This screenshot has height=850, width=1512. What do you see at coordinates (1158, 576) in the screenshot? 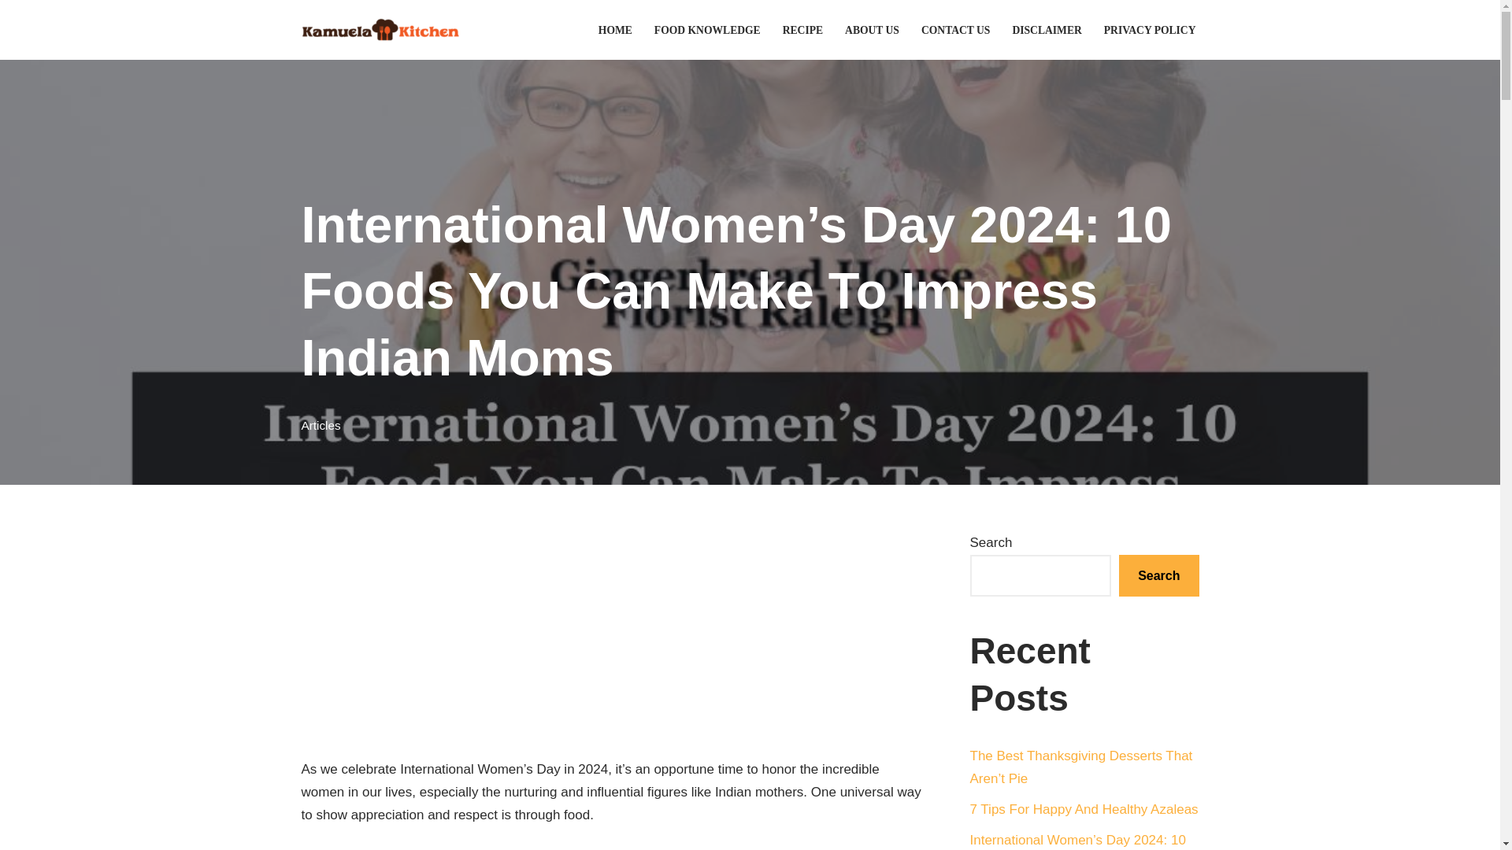
I see `Search` at bounding box center [1158, 576].